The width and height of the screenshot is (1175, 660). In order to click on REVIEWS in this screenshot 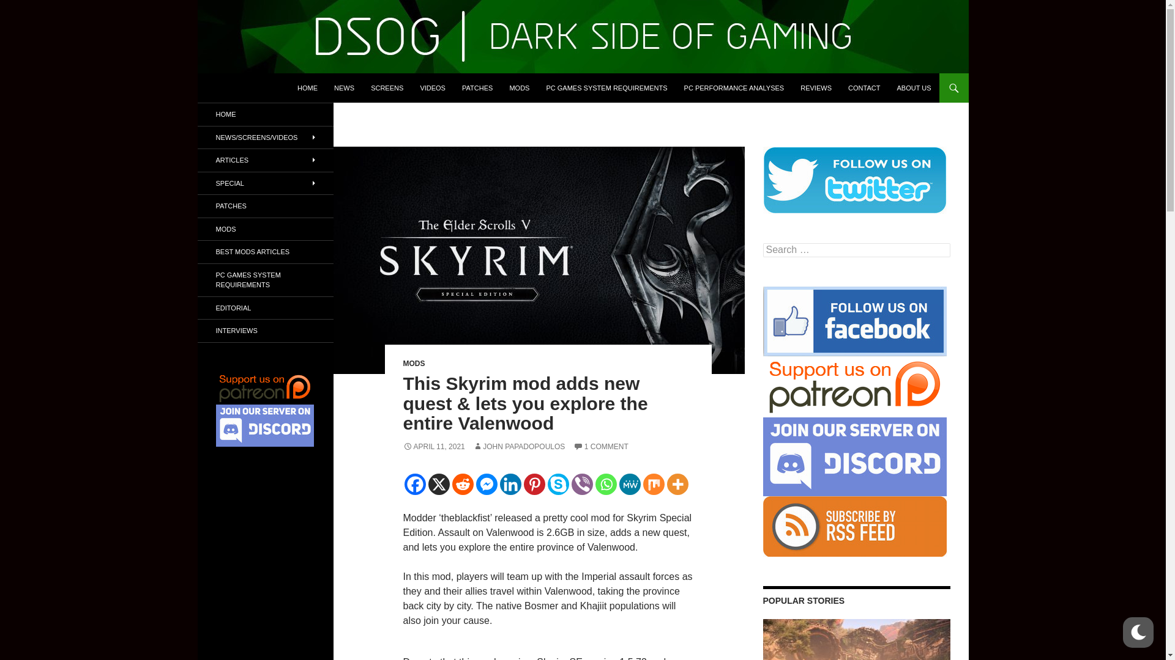, I will do `click(816, 88)`.